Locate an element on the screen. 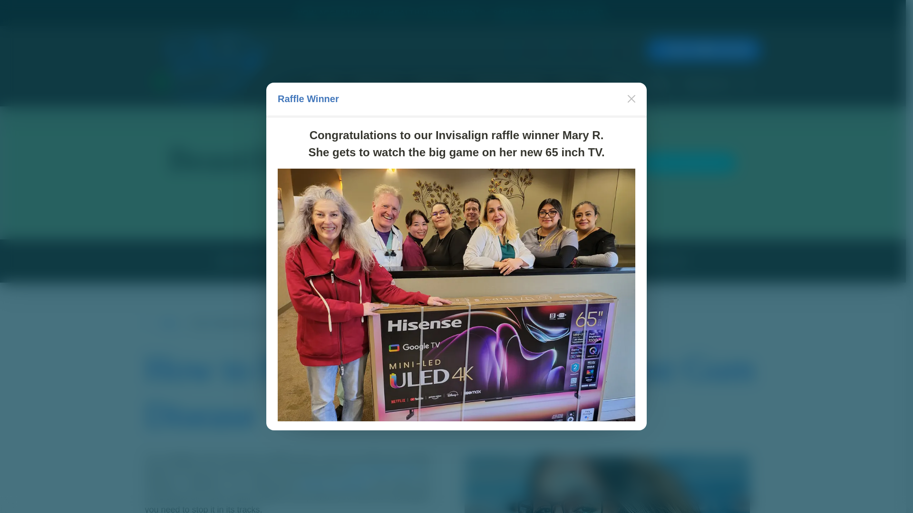  Home is located at coordinates (327, 84).